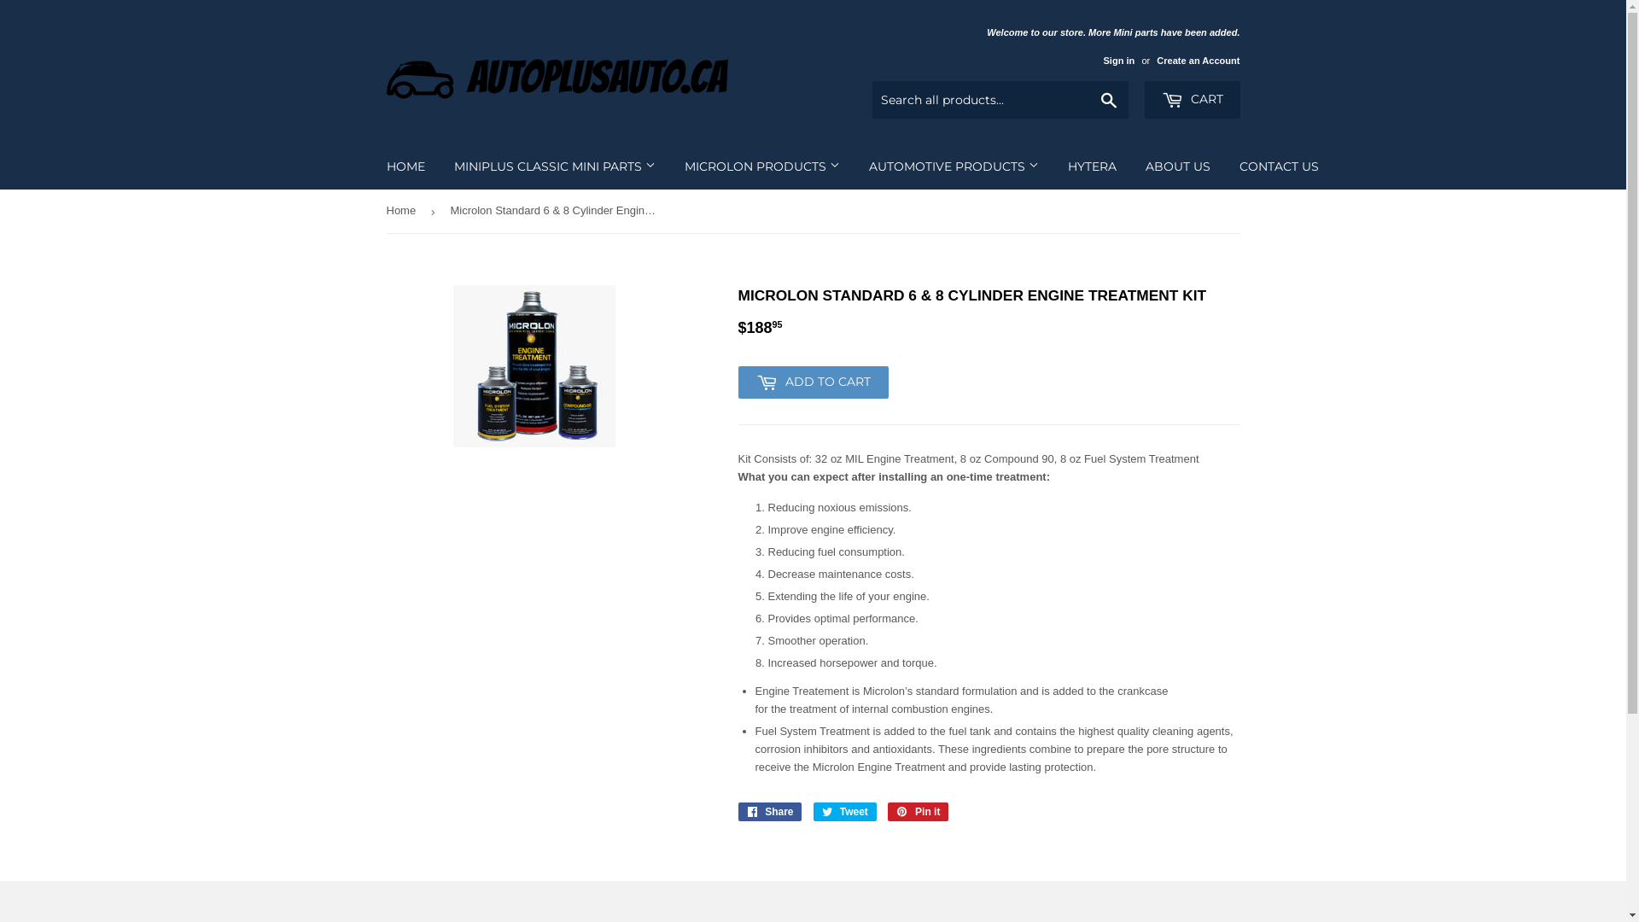  What do you see at coordinates (1192, 100) in the screenshot?
I see `CART` at bounding box center [1192, 100].